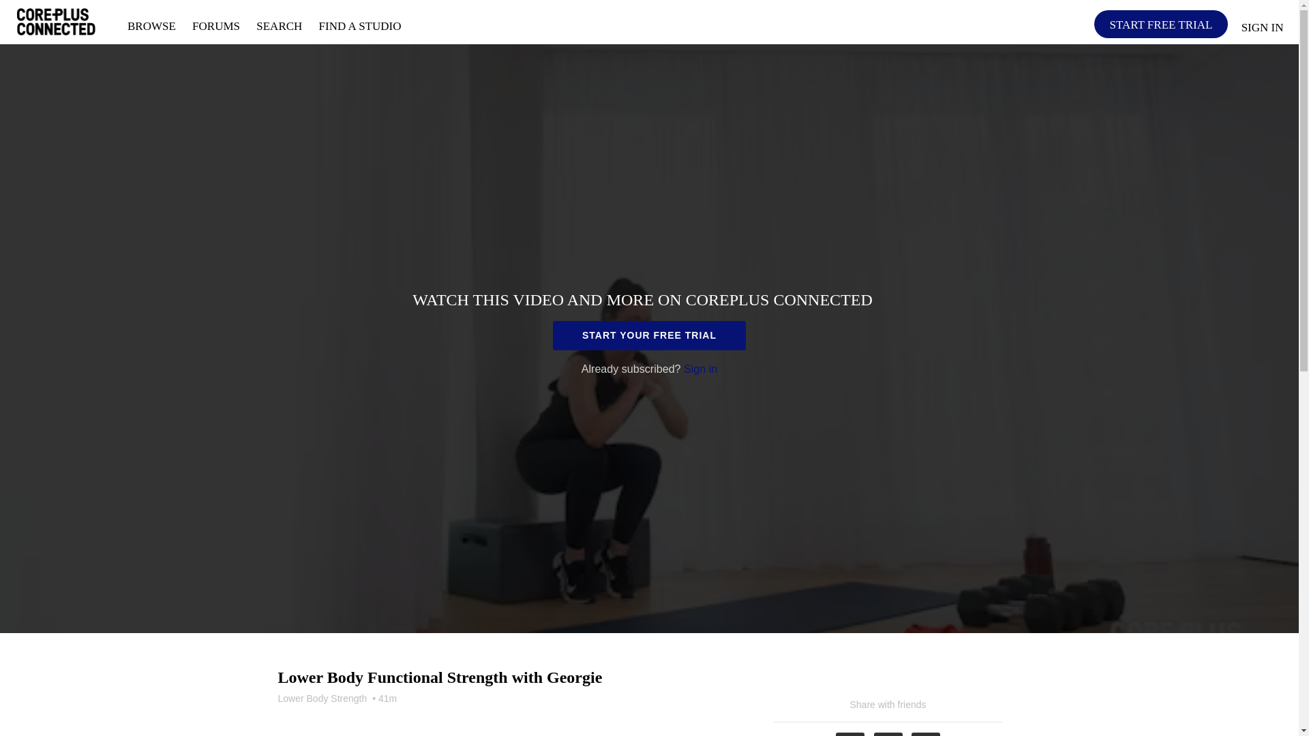  Describe the element at coordinates (925, 734) in the screenshot. I see `Email` at that location.